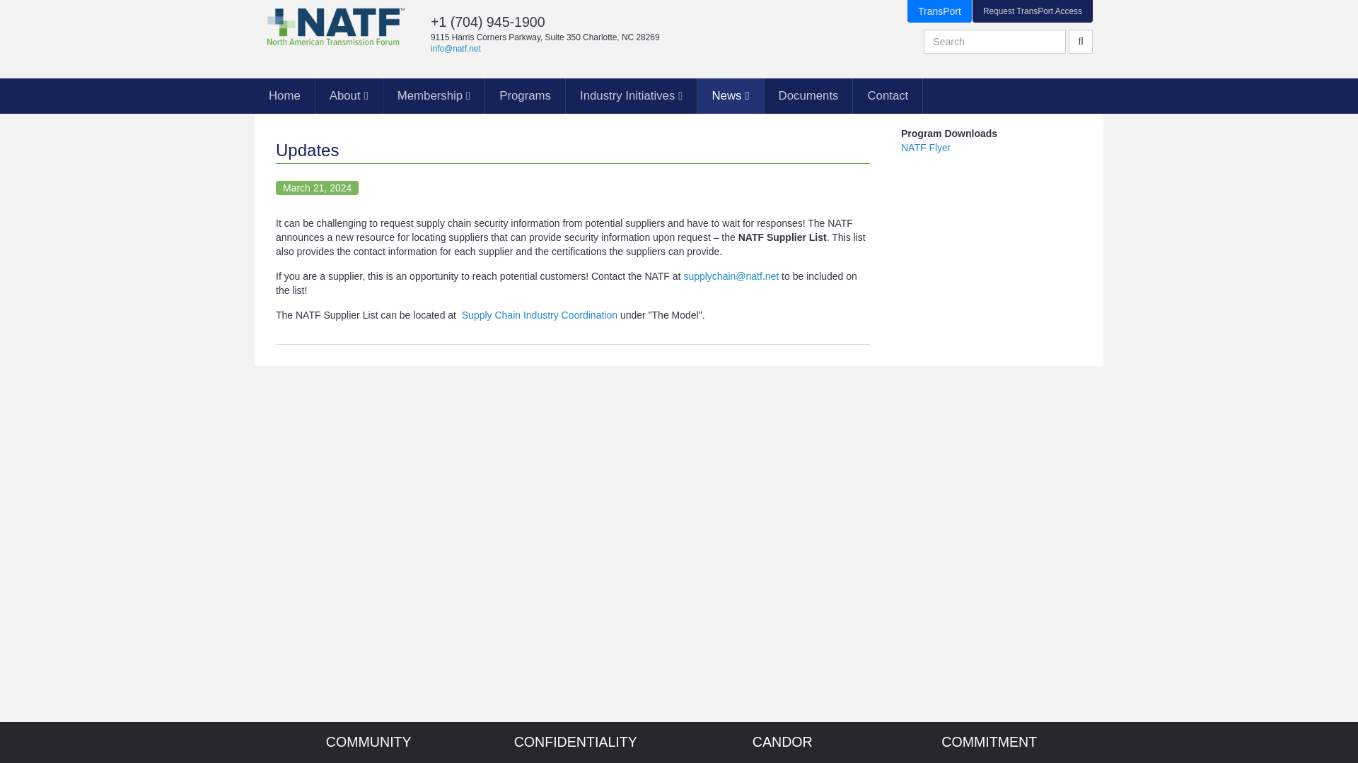 This screenshot has width=1358, height=763. Describe the element at coordinates (730, 96) in the screenshot. I see `News` at that location.